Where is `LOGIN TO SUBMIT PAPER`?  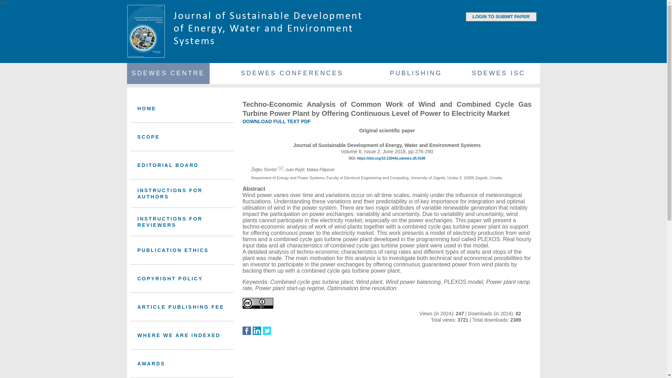
LOGIN TO SUBMIT PAPER is located at coordinates (500, 16).